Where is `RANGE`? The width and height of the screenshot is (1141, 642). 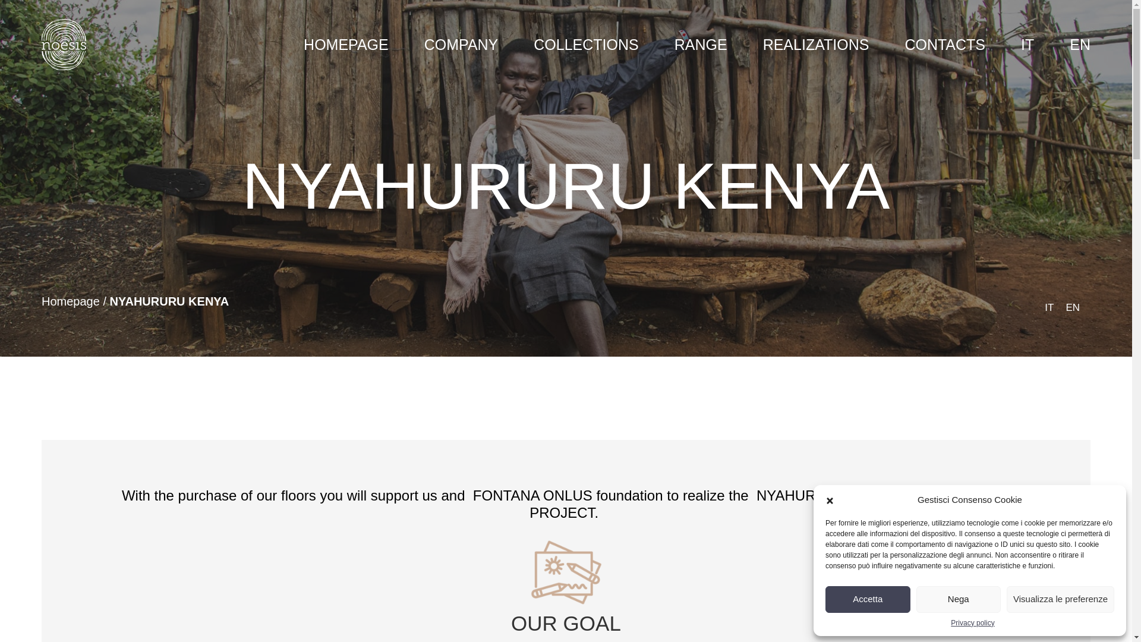 RANGE is located at coordinates (701, 44).